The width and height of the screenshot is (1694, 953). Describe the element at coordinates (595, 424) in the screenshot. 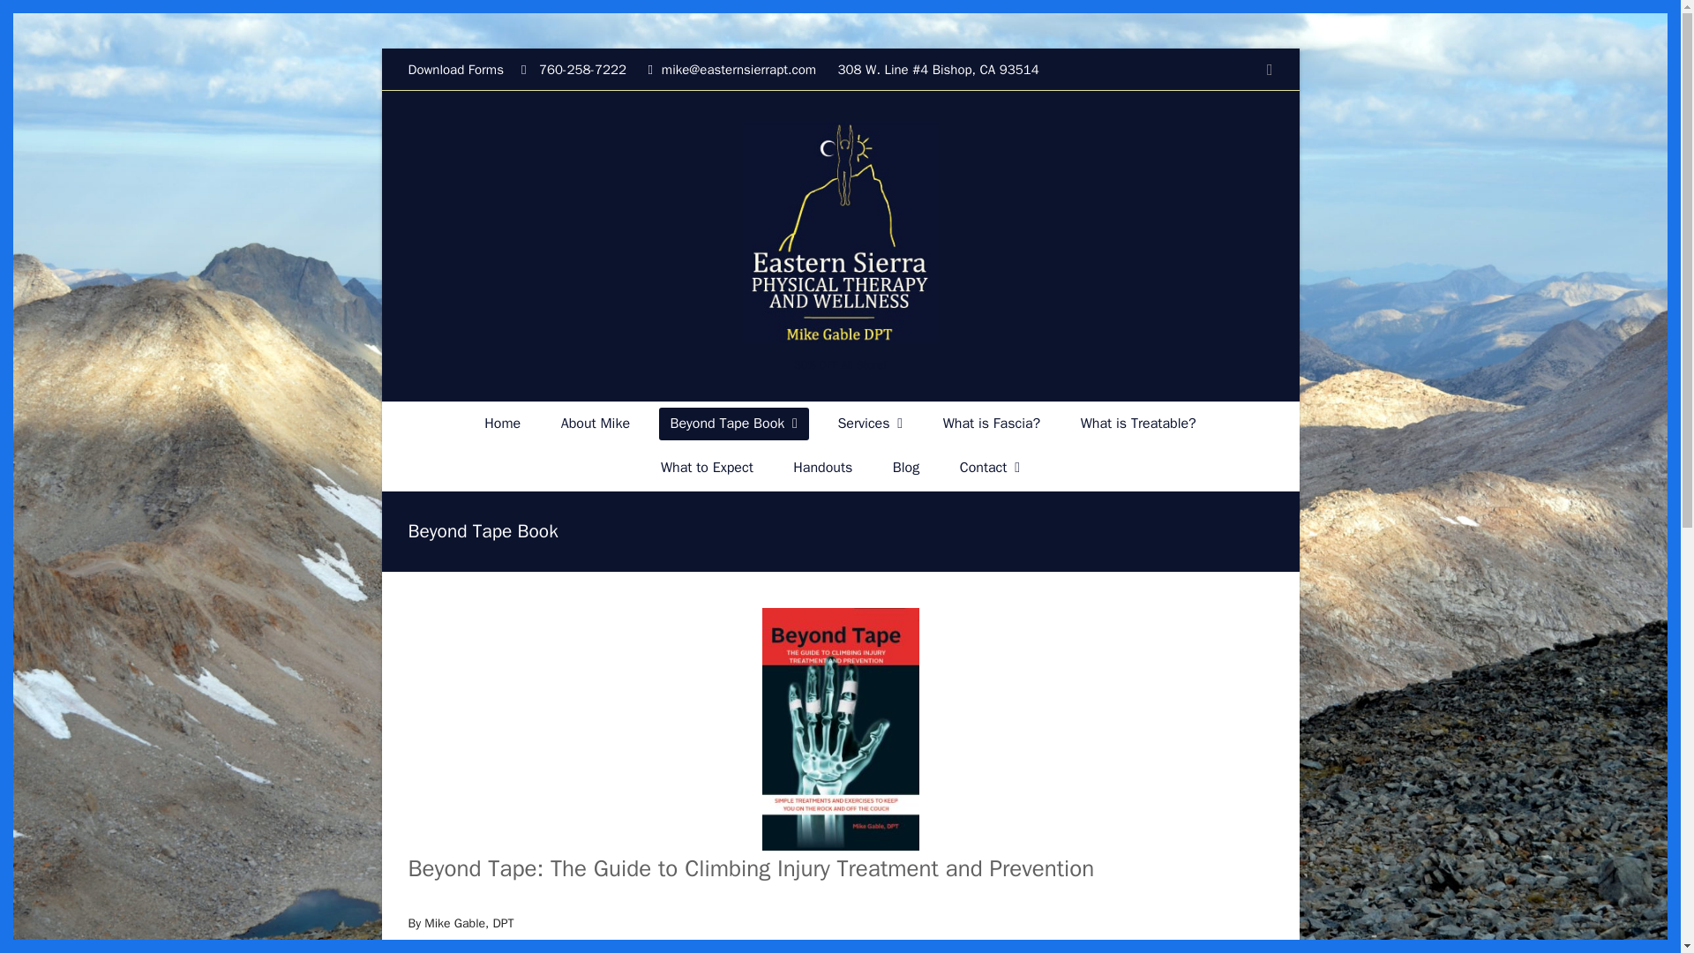

I see `About Mike Gable, DPT` at that location.